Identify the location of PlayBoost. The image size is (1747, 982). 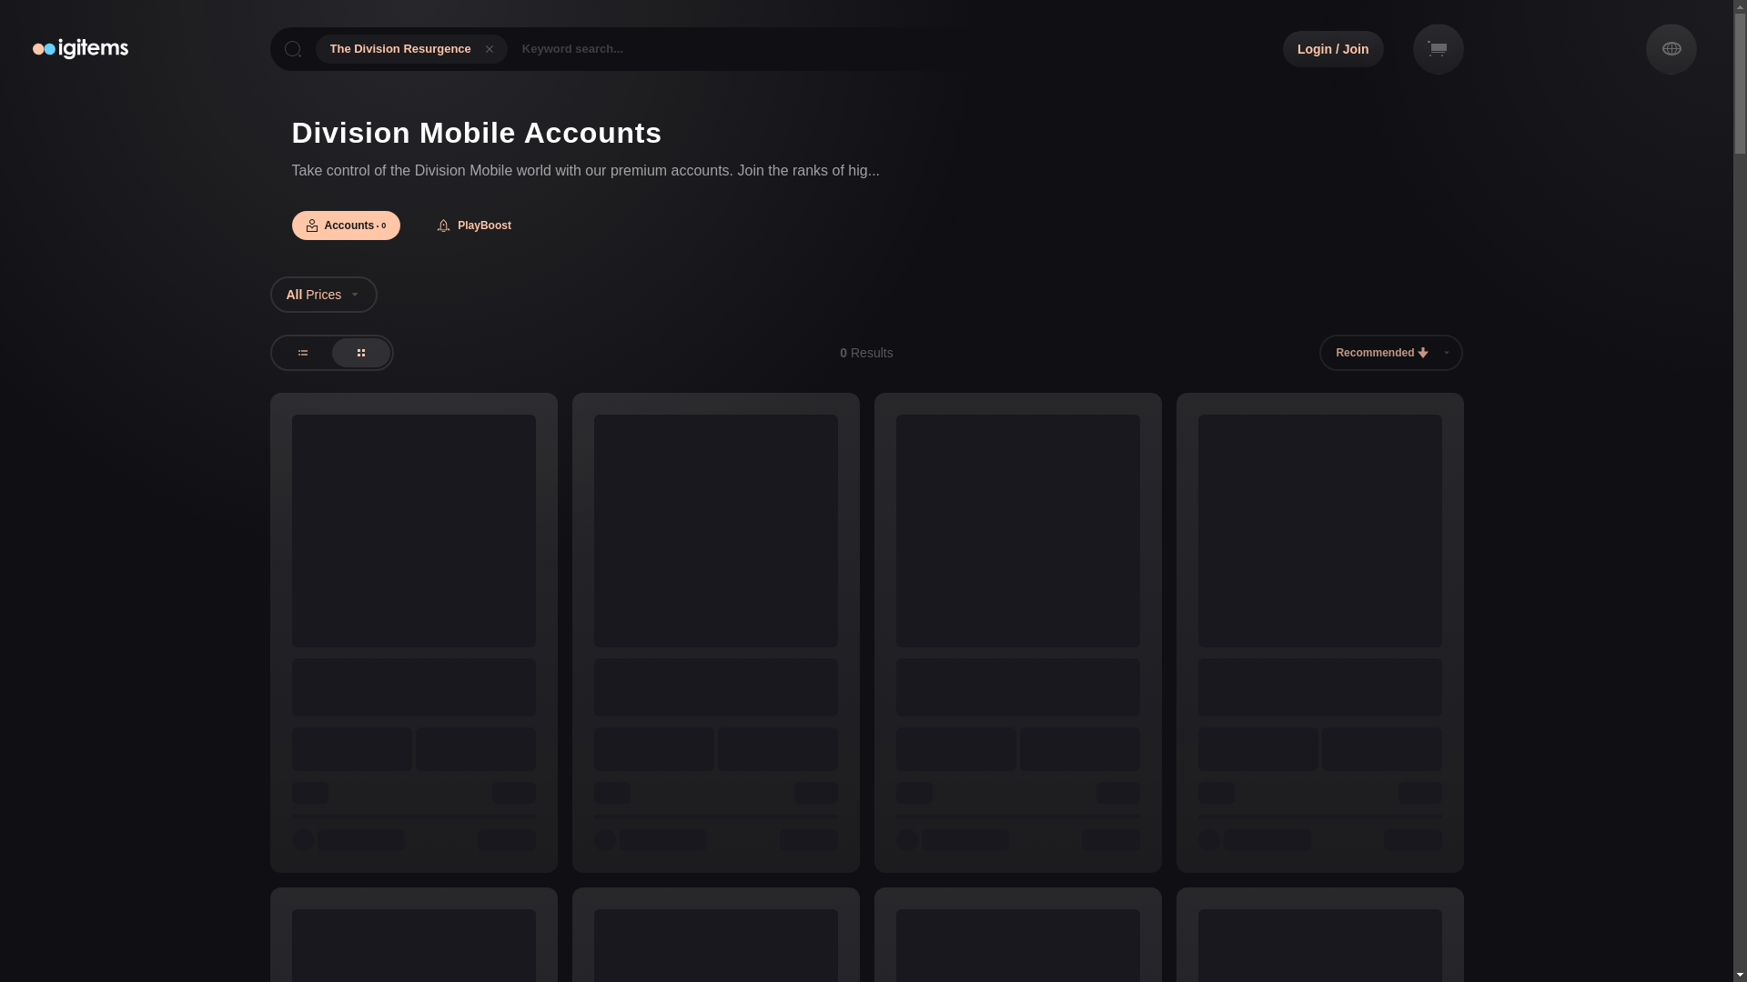
(1390, 353).